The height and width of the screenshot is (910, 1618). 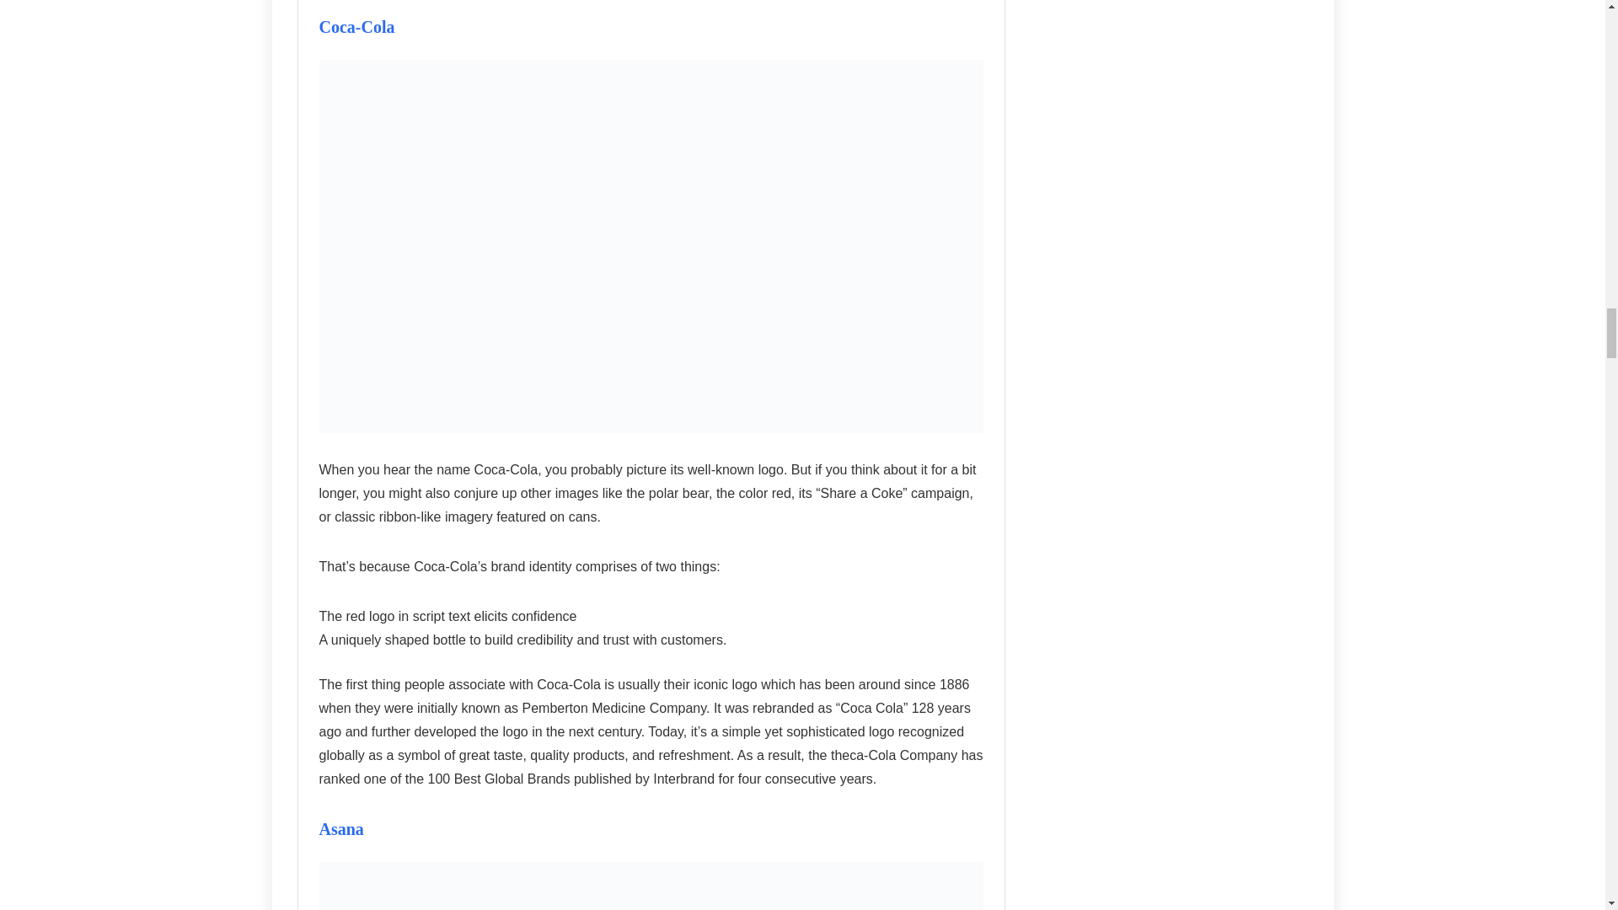 I want to click on Brand Identity: The Complete Guide 6, so click(x=651, y=886).